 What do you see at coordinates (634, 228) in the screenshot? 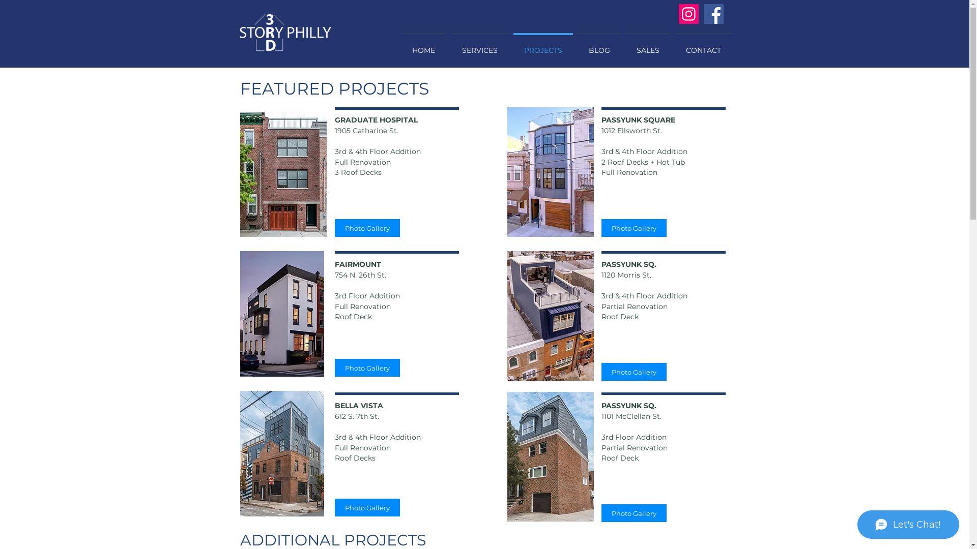
I see `Photo Gallery` at bounding box center [634, 228].